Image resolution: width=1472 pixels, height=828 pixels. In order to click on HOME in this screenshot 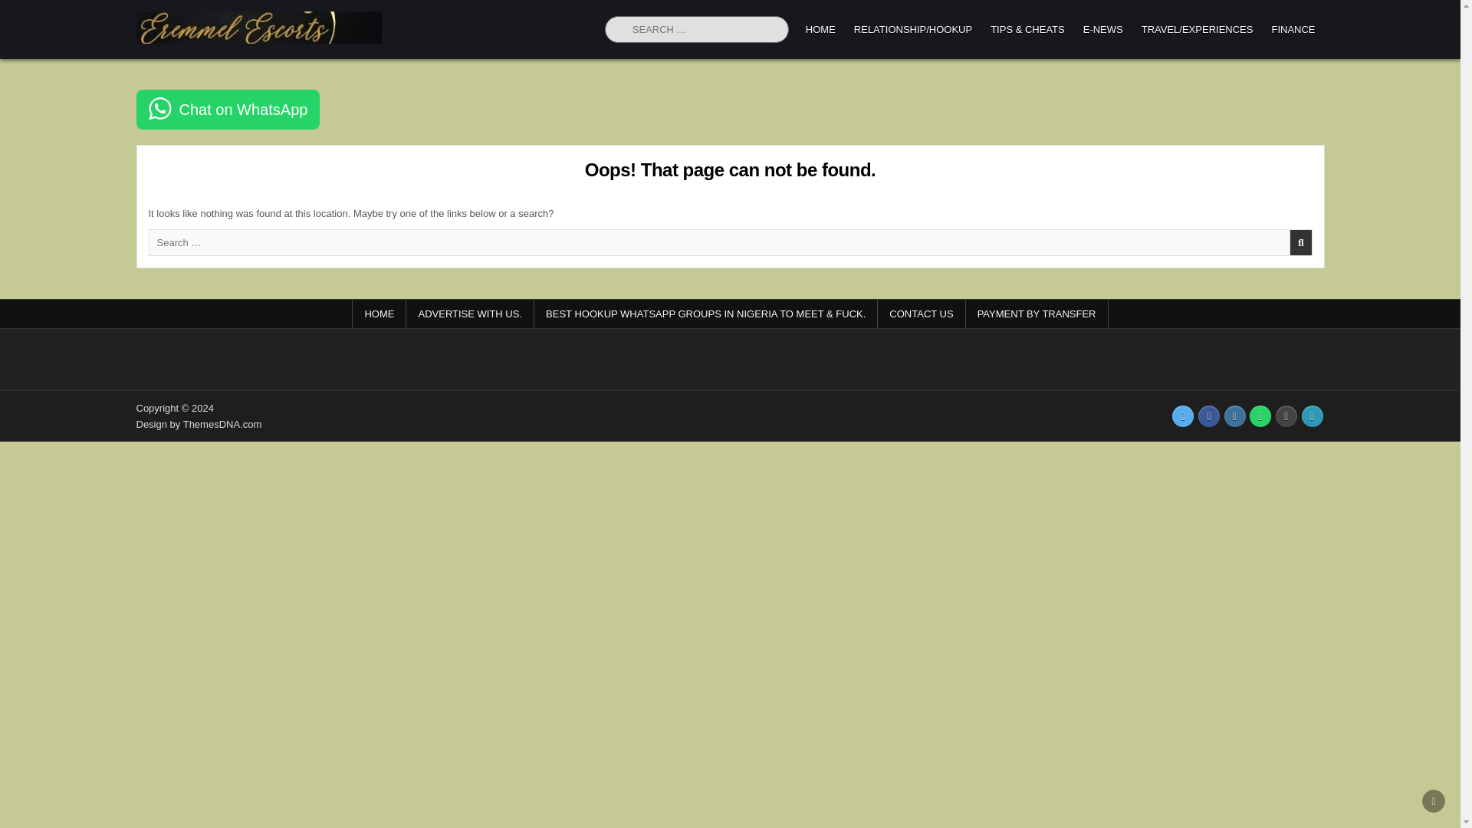, I will do `click(379, 313)`.